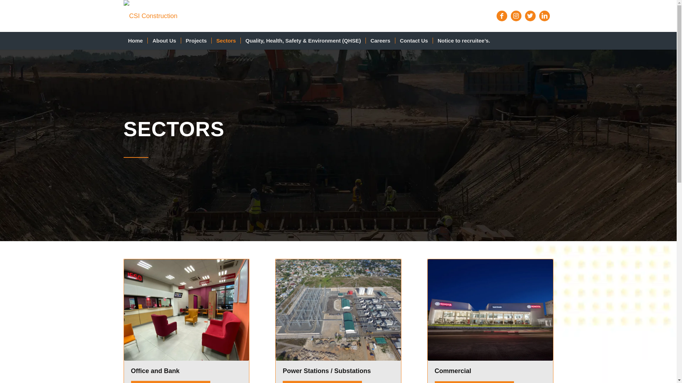  What do you see at coordinates (196, 41) in the screenshot?
I see `Projects` at bounding box center [196, 41].